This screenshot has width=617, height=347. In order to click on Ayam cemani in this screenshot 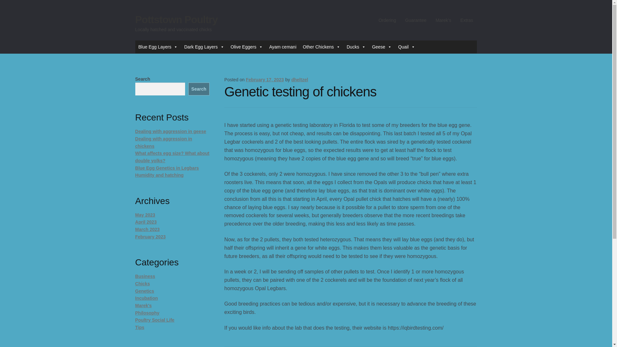, I will do `click(283, 47)`.